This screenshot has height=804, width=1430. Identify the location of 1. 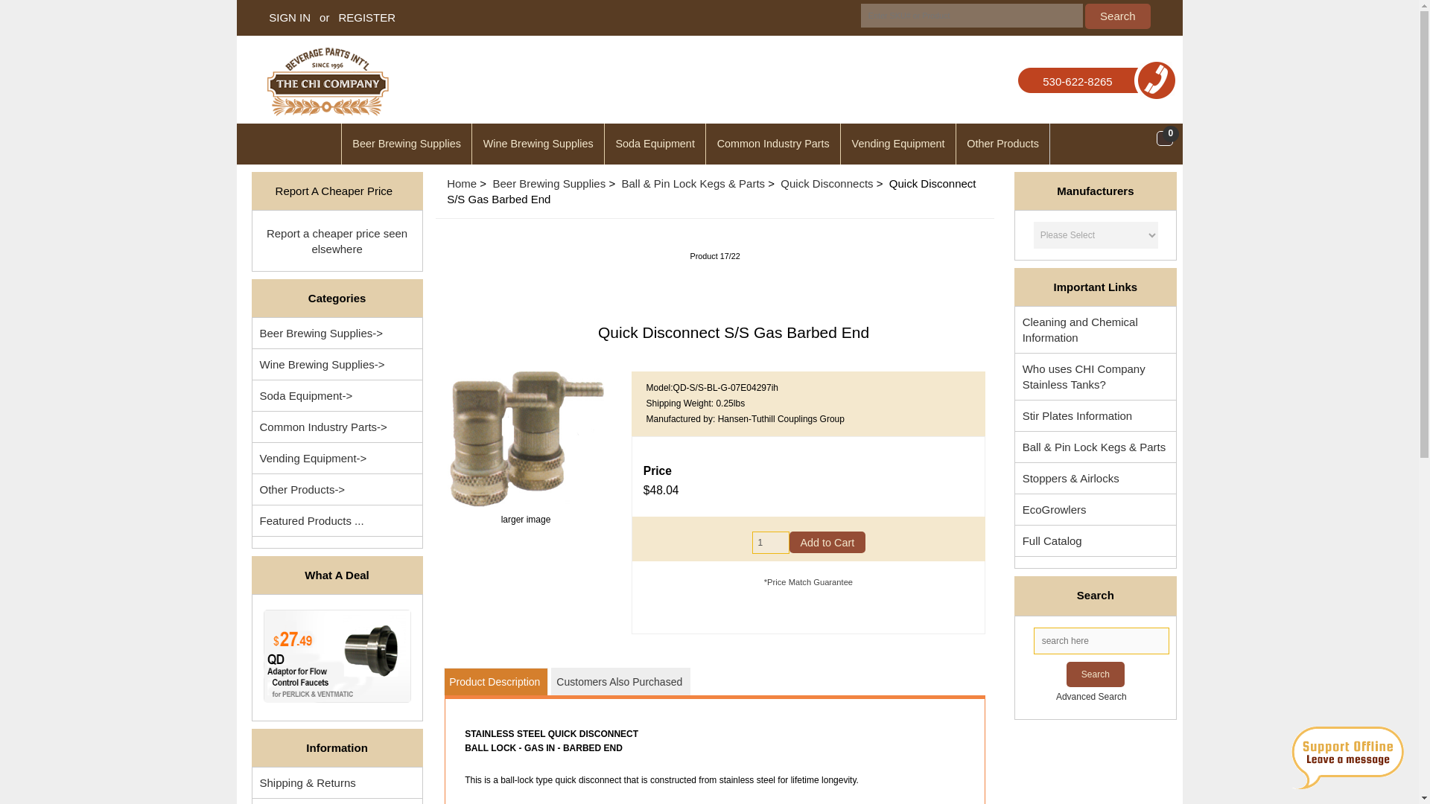
(770, 542).